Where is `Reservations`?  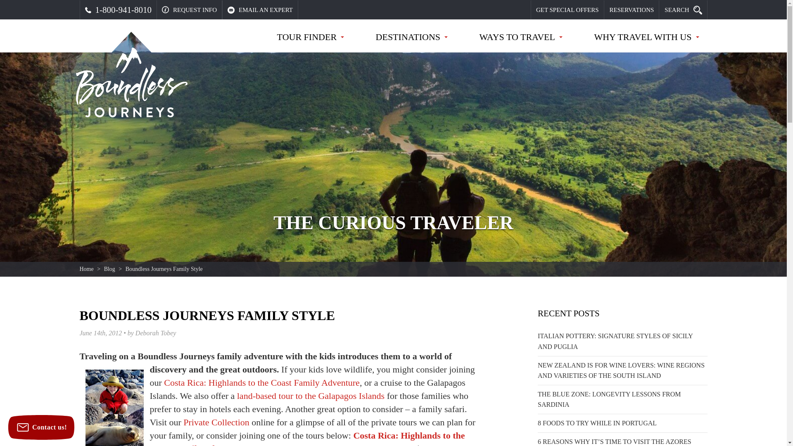 Reservations is located at coordinates (632, 10).